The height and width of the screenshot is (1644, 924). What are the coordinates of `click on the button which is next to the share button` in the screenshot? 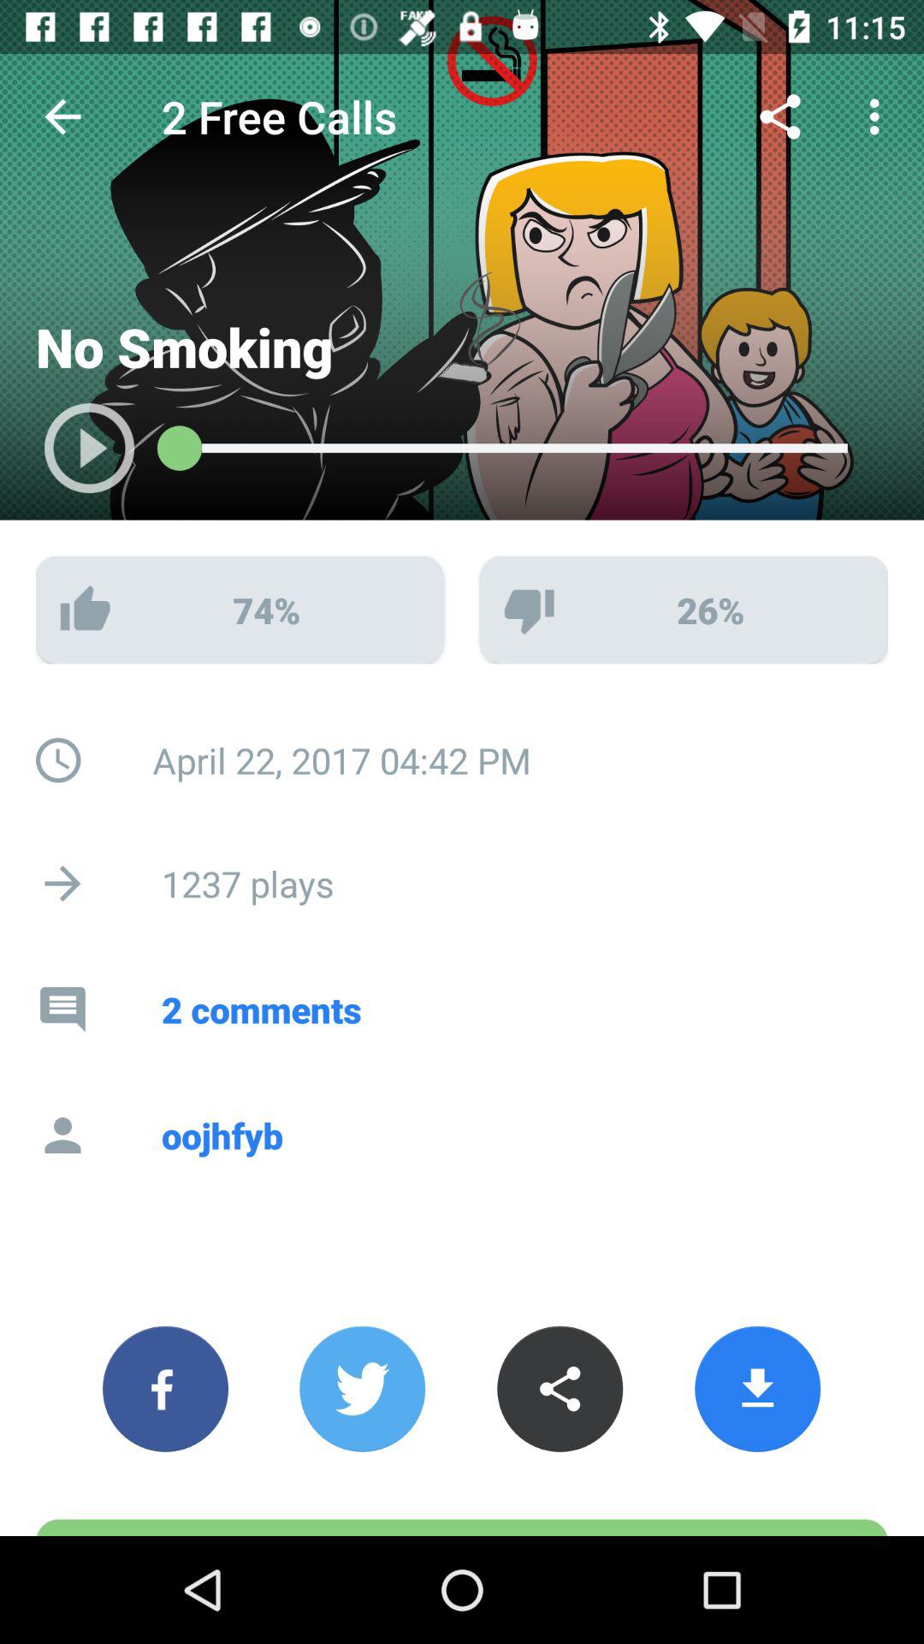 It's located at (758, 1389).